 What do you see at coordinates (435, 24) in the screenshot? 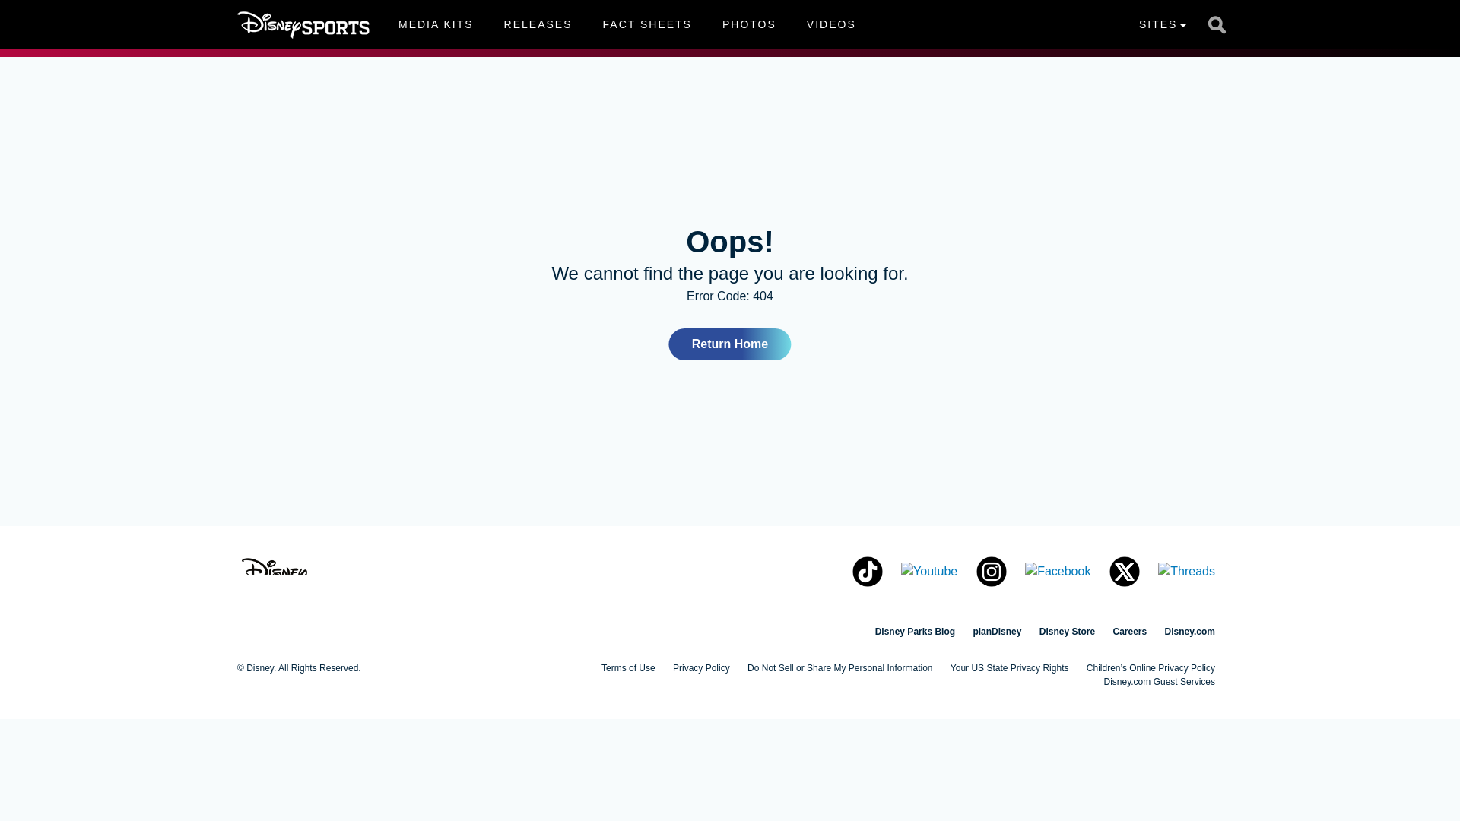
I see `Careers` at bounding box center [435, 24].